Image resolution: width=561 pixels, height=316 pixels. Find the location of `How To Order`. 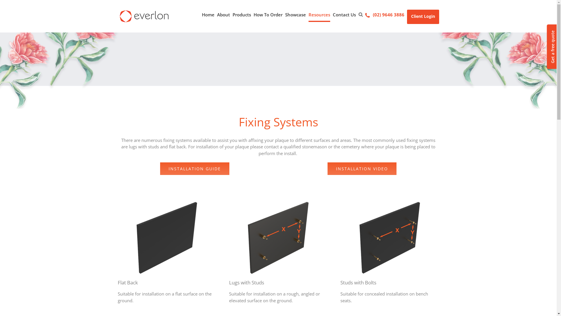

How To Order is located at coordinates (268, 15).